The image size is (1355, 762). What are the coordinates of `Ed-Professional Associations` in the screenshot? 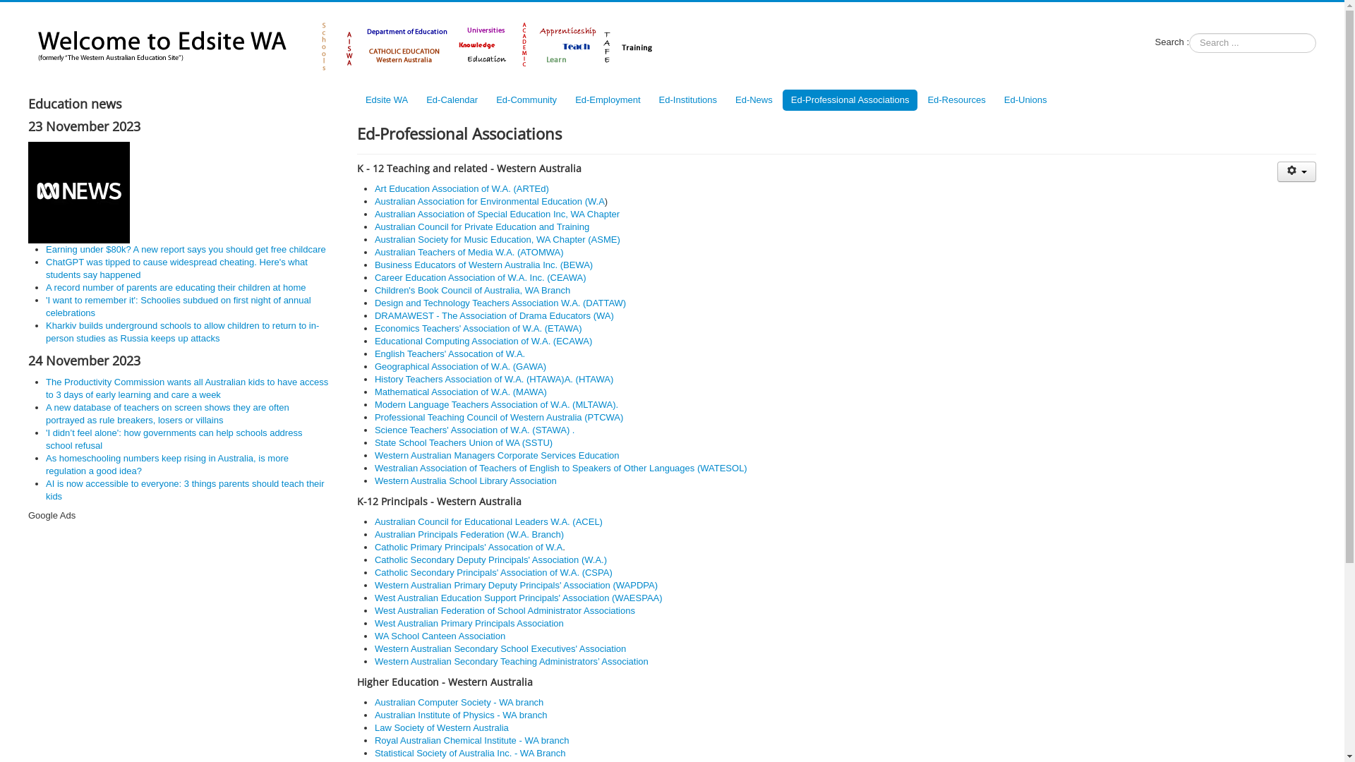 It's located at (850, 100).